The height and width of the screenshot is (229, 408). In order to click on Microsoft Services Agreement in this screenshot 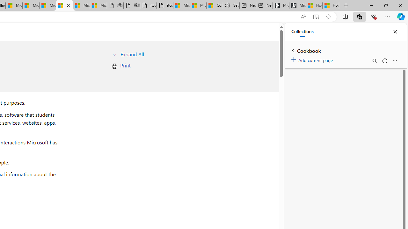, I will do `click(31, 6)`.